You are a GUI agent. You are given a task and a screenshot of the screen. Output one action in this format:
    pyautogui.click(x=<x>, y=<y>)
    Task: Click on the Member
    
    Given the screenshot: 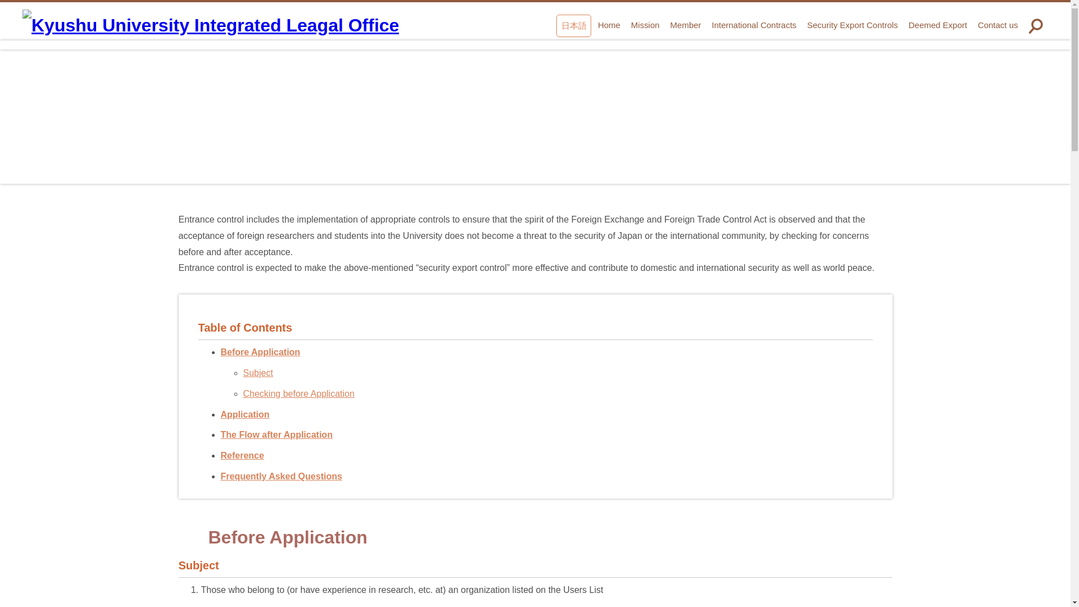 What is the action you would take?
    pyautogui.click(x=686, y=25)
    